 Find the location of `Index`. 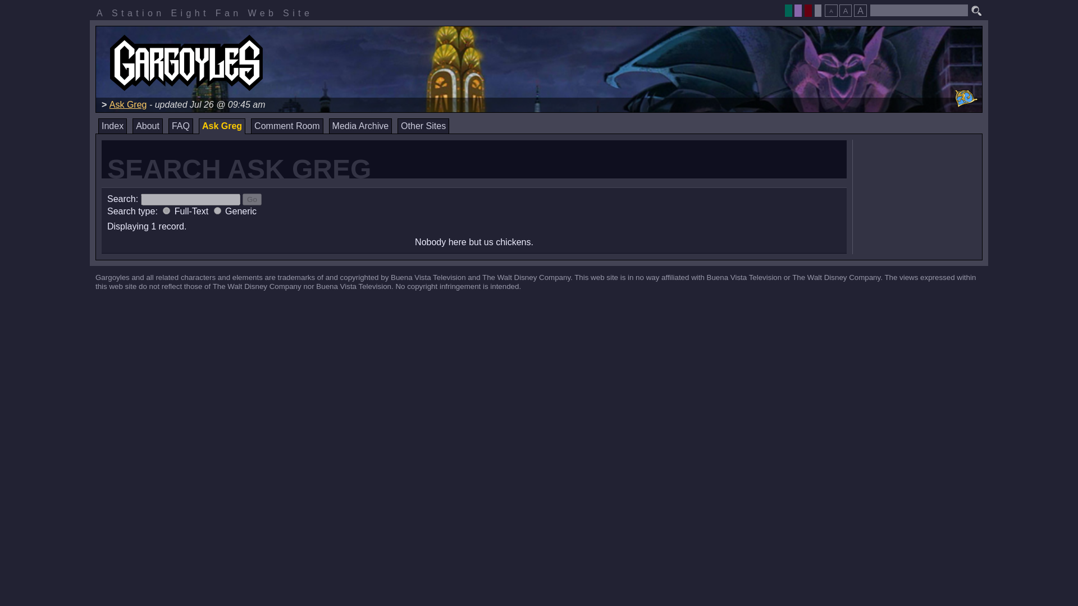

Index is located at coordinates (112, 126).